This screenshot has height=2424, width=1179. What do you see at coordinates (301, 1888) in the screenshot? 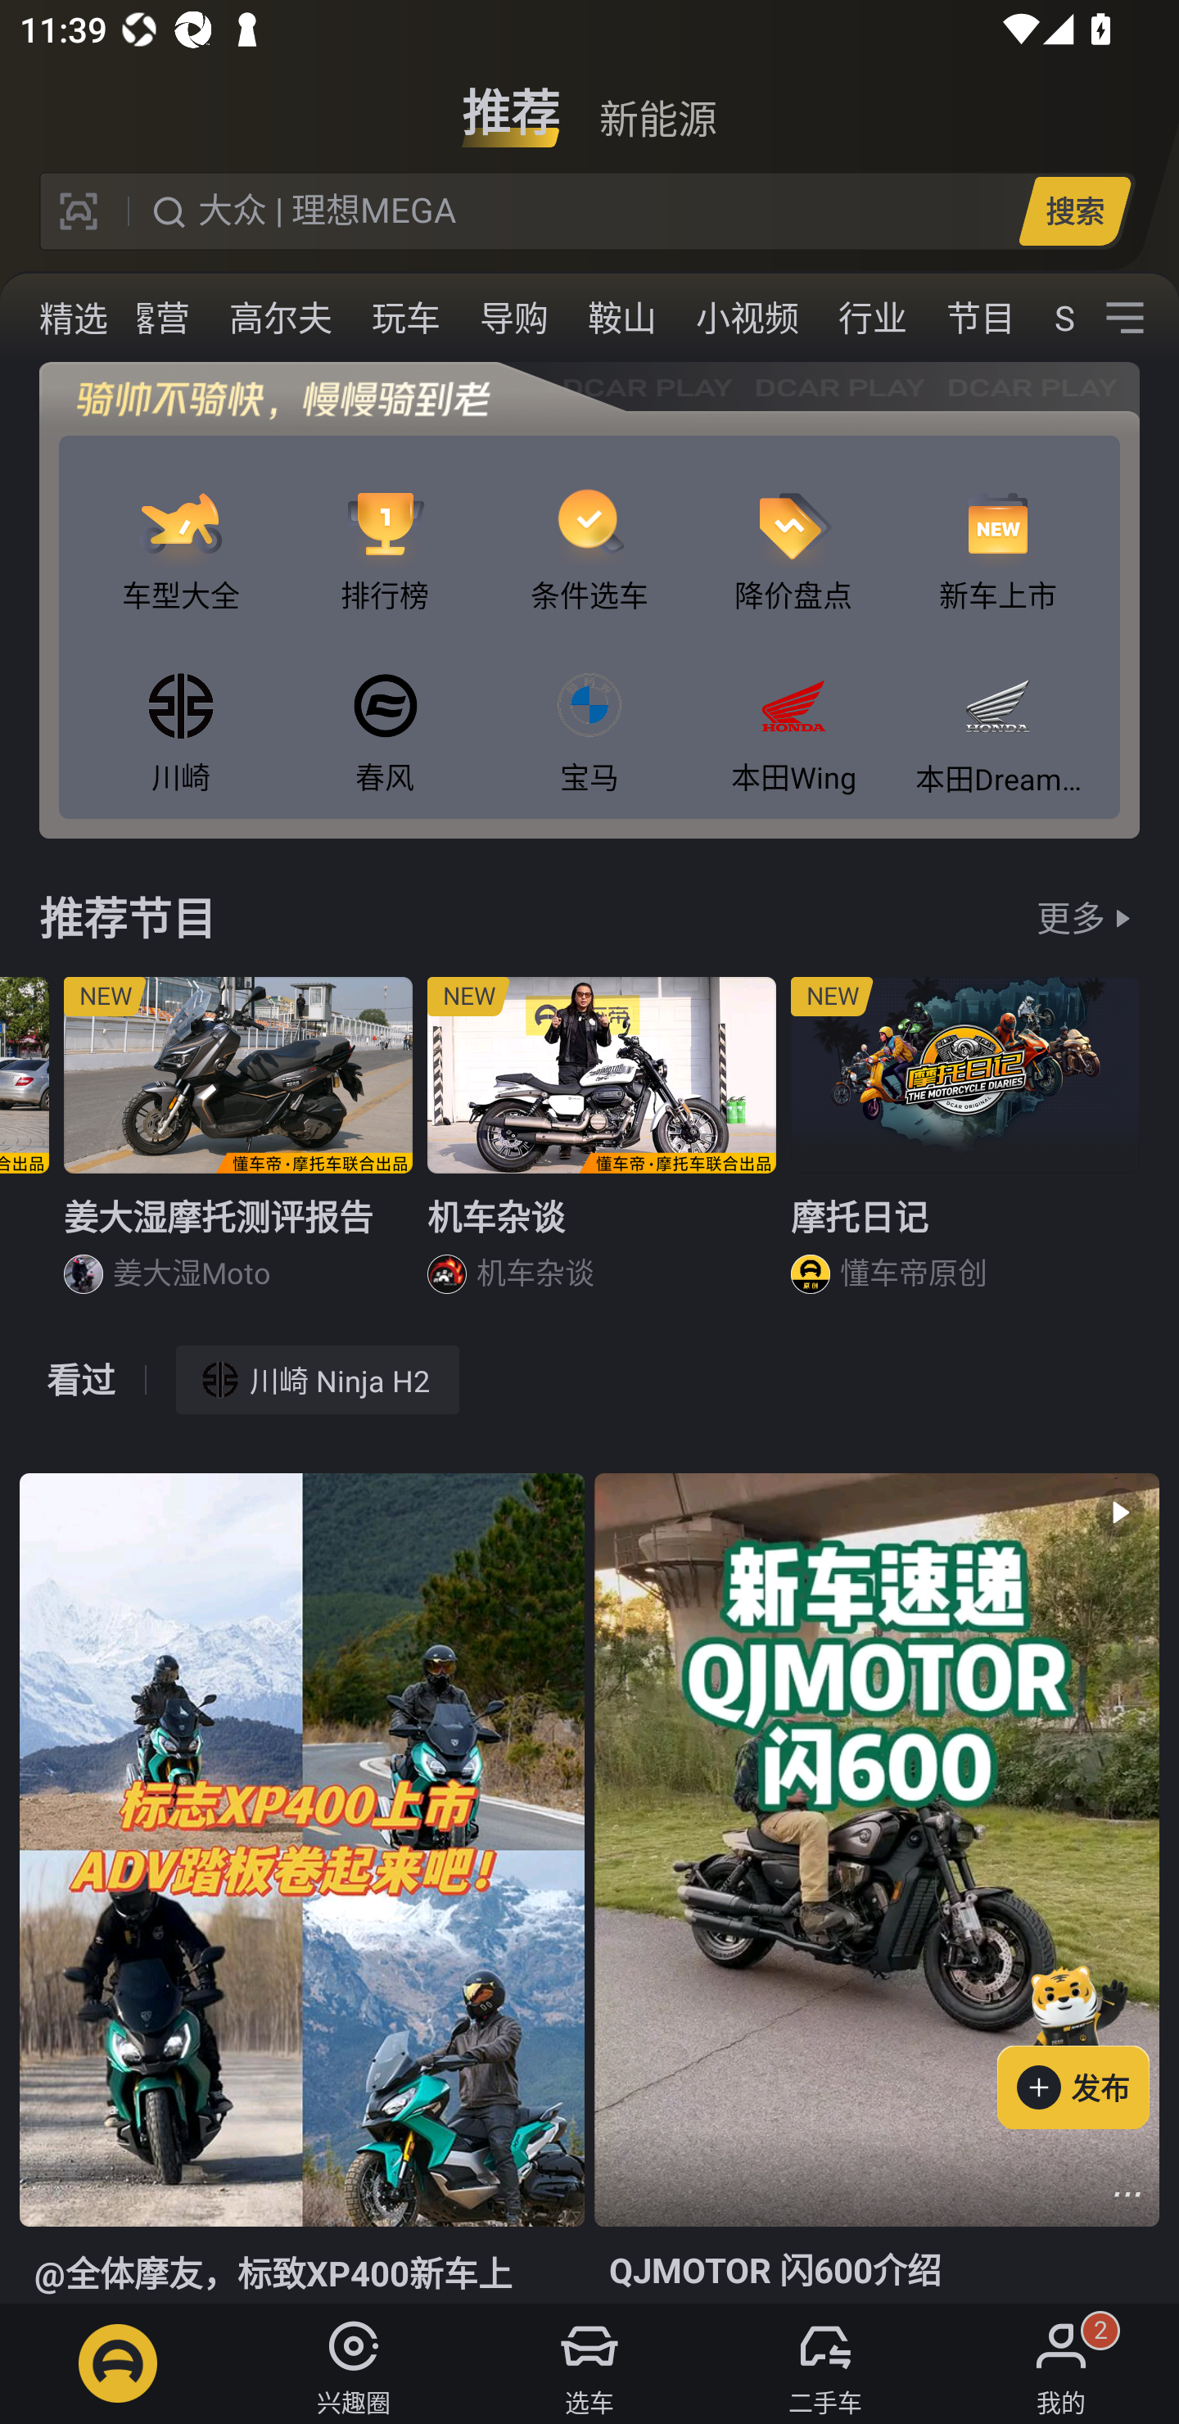
I see `@全体摩友，标致XP400新车上市，试驾体验抢先看！` at bounding box center [301, 1888].